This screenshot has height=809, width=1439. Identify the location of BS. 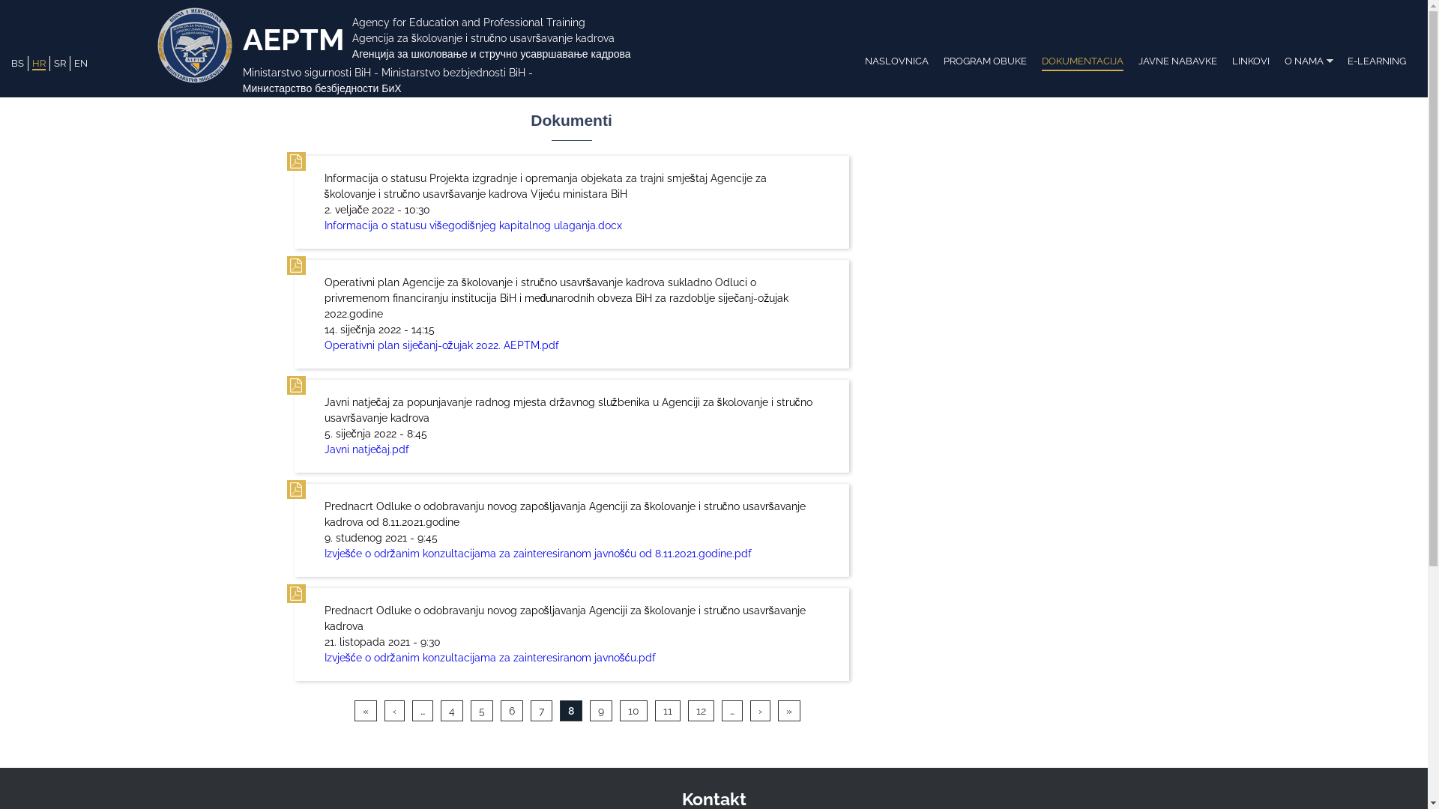
(18, 63).